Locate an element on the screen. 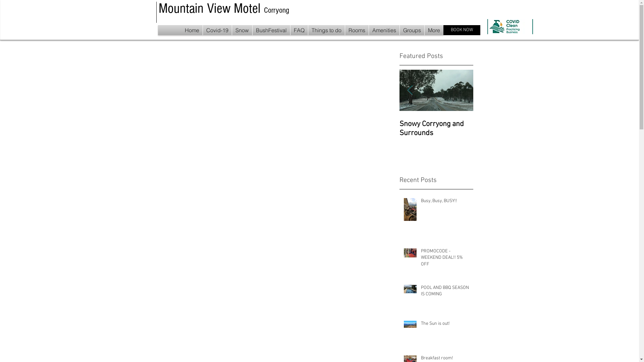 This screenshot has height=362, width=644. BushFestival is located at coordinates (271, 30).